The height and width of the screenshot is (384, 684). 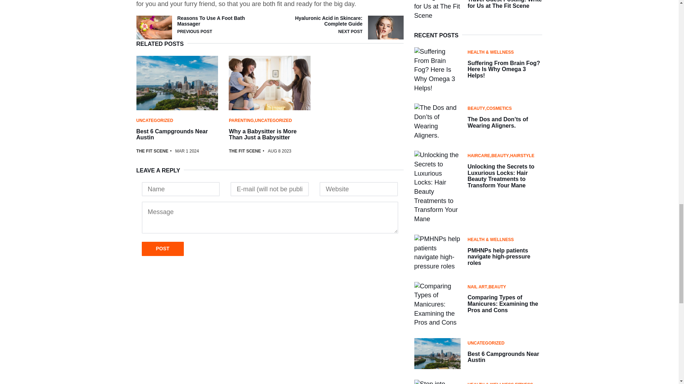 What do you see at coordinates (328, 21) in the screenshot?
I see `Hyaluronic Acid in Skincare: Complete Guide` at bounding box center [328, 21].